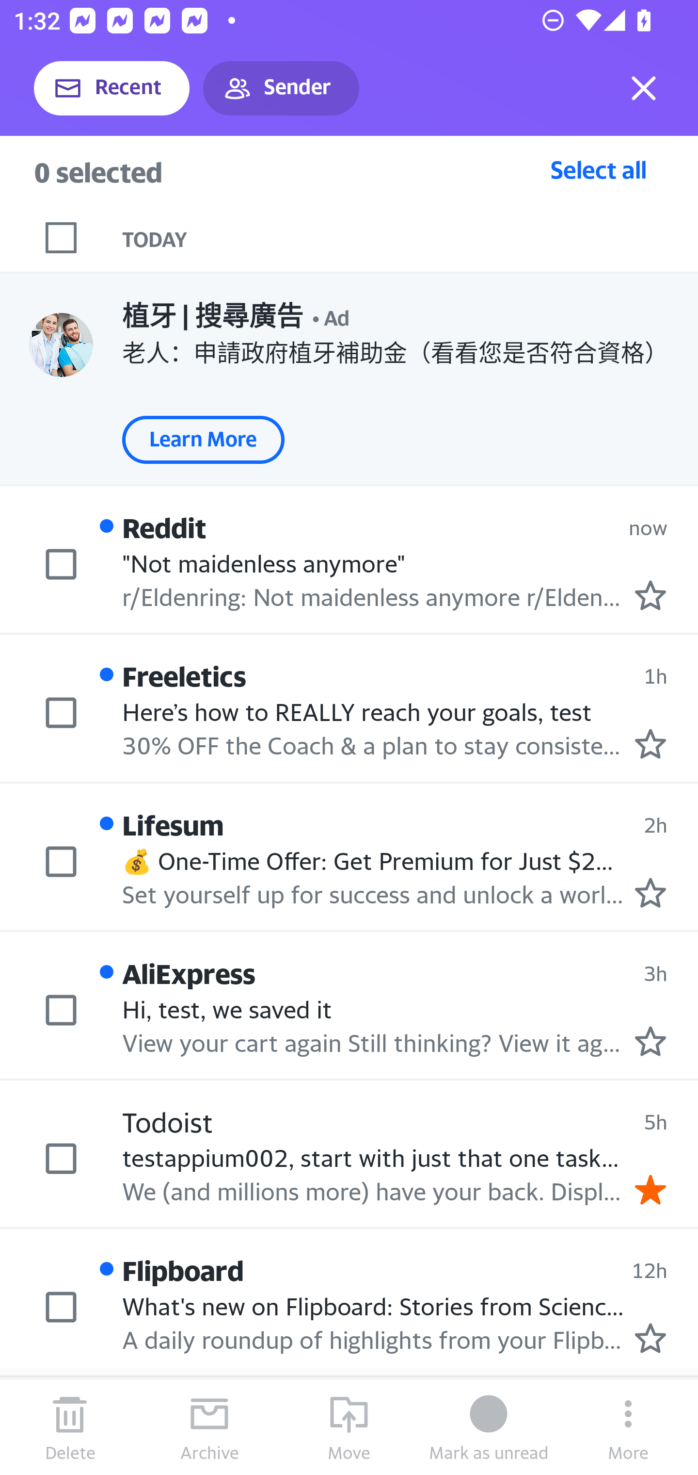  I want to click on Delete, so click(70, 1427).